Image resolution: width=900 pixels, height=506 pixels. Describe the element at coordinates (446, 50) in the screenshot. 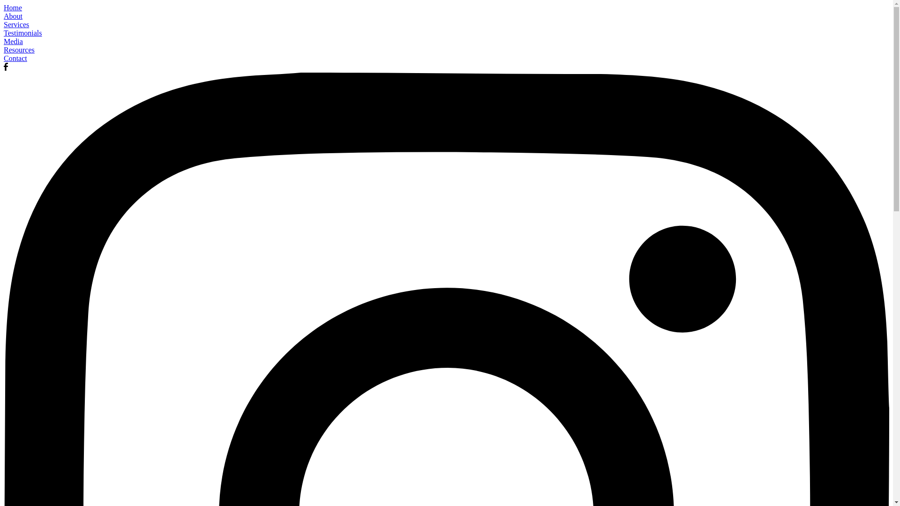

I see `Resources` at that location.